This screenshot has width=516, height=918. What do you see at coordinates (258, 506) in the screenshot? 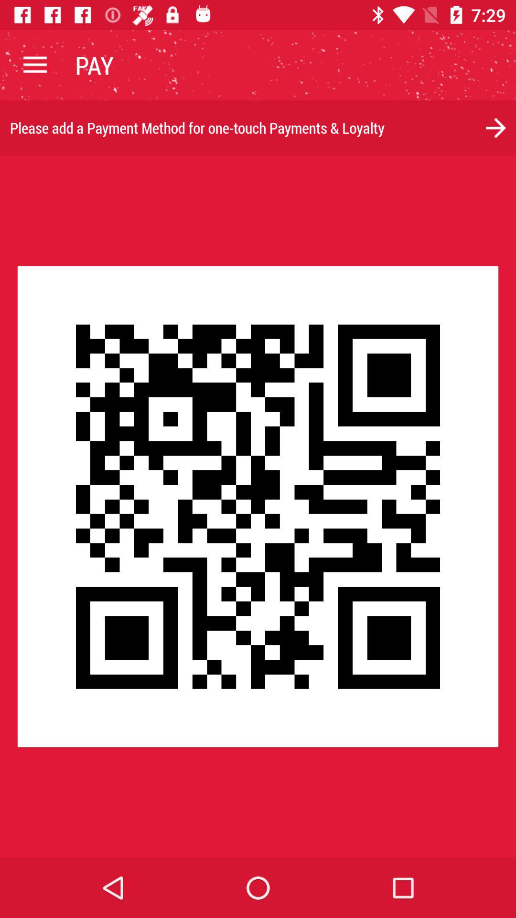
I see `press the icon at the center` at bounding box center [258, 506].